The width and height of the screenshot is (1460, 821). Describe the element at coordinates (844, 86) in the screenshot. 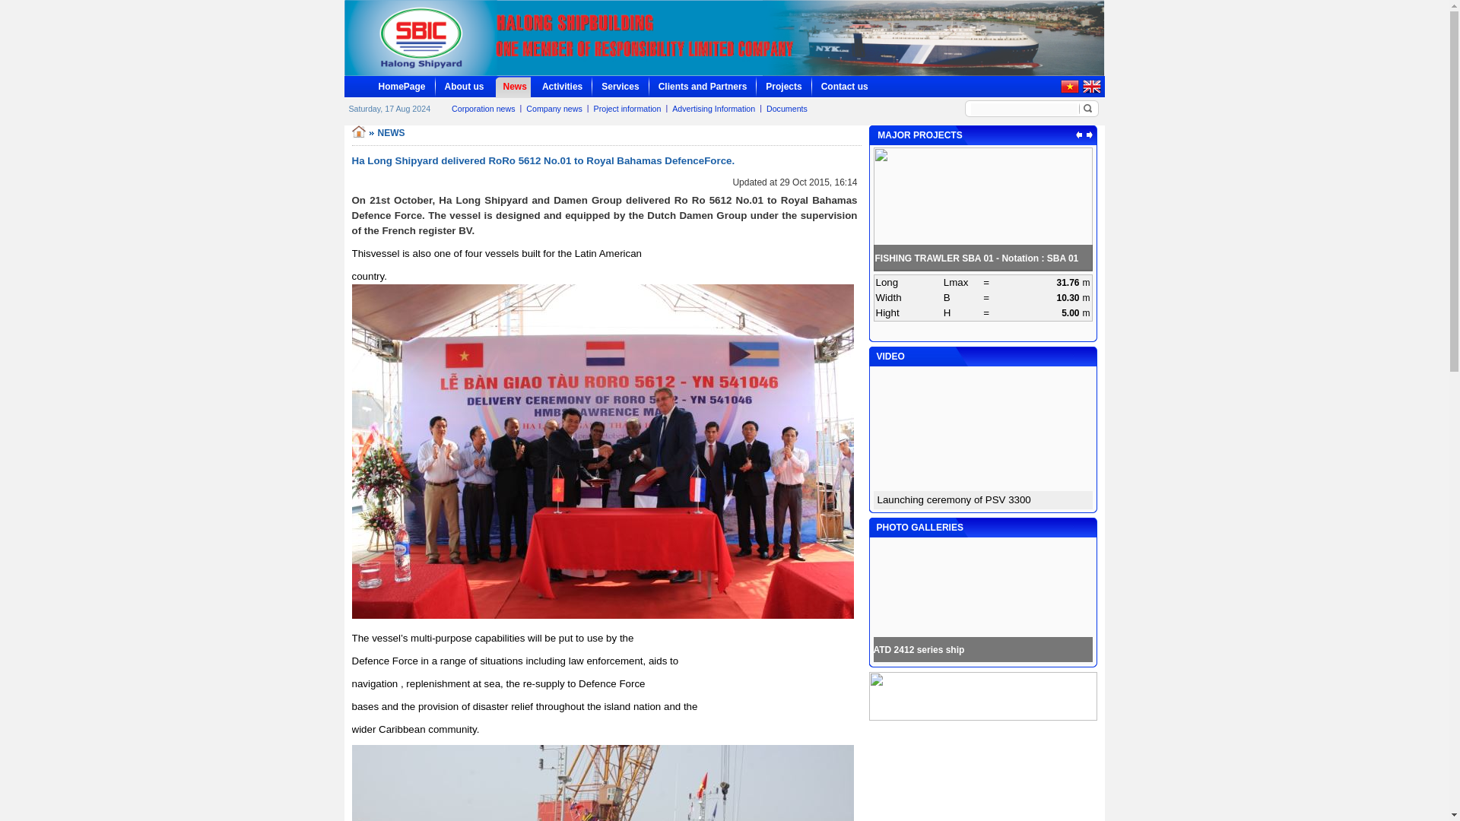

I see `Contact us` at that location.